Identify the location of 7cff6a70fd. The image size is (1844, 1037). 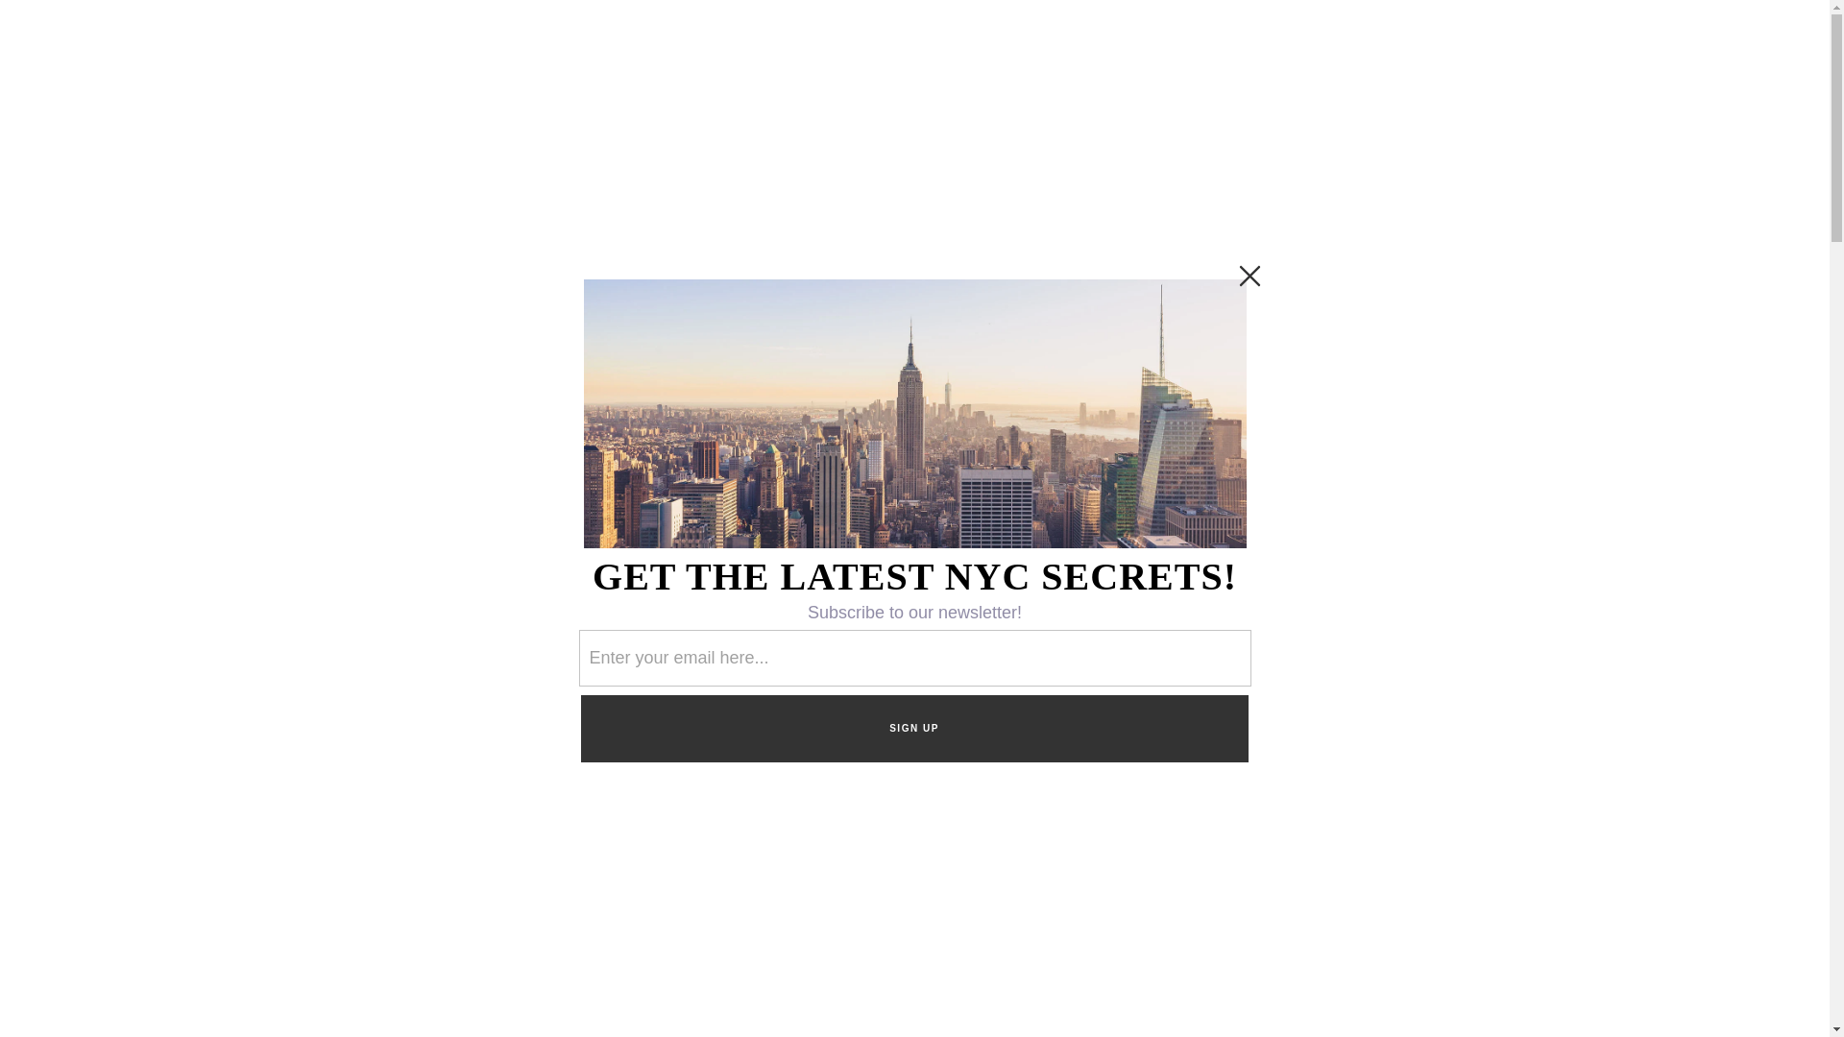
(1306, 451).